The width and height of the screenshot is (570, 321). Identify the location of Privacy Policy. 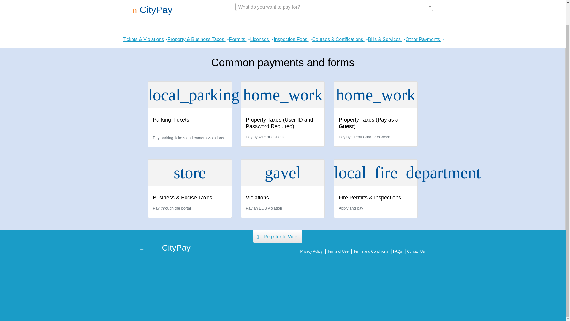
(311, 251).